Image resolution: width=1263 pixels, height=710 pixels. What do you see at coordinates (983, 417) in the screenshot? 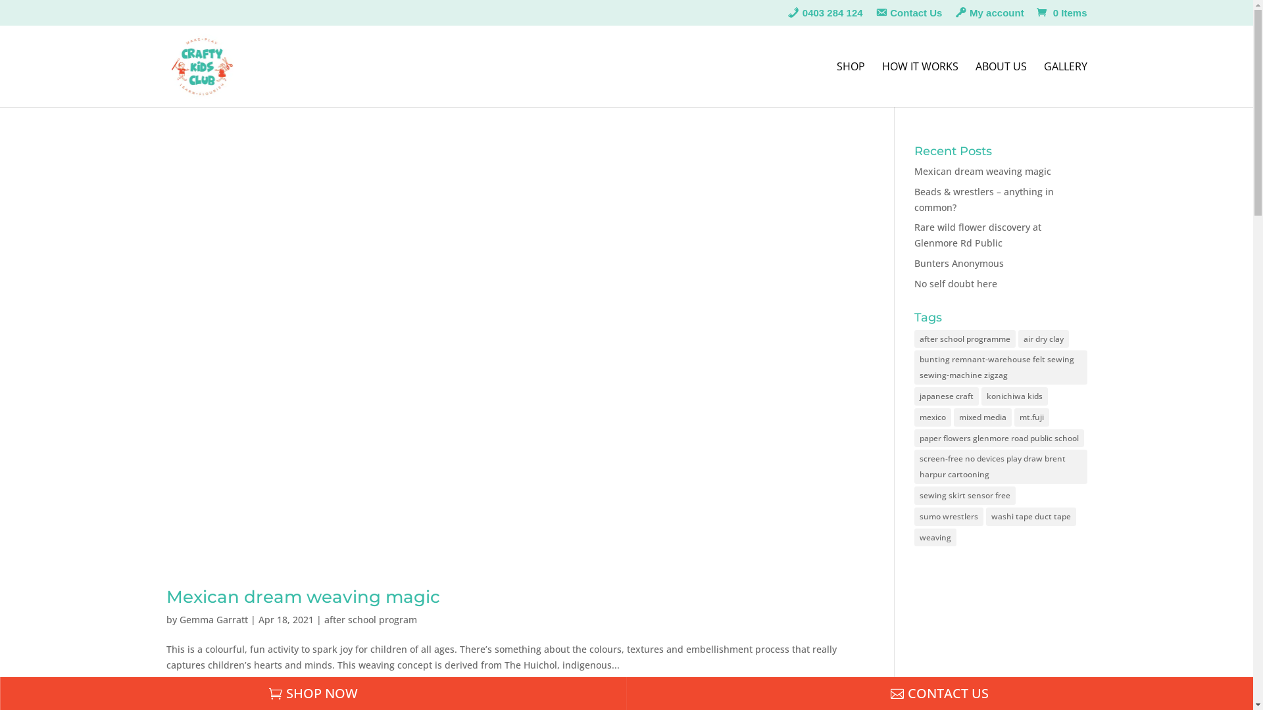
I see `mixed media` at bounding box center [983, 417].